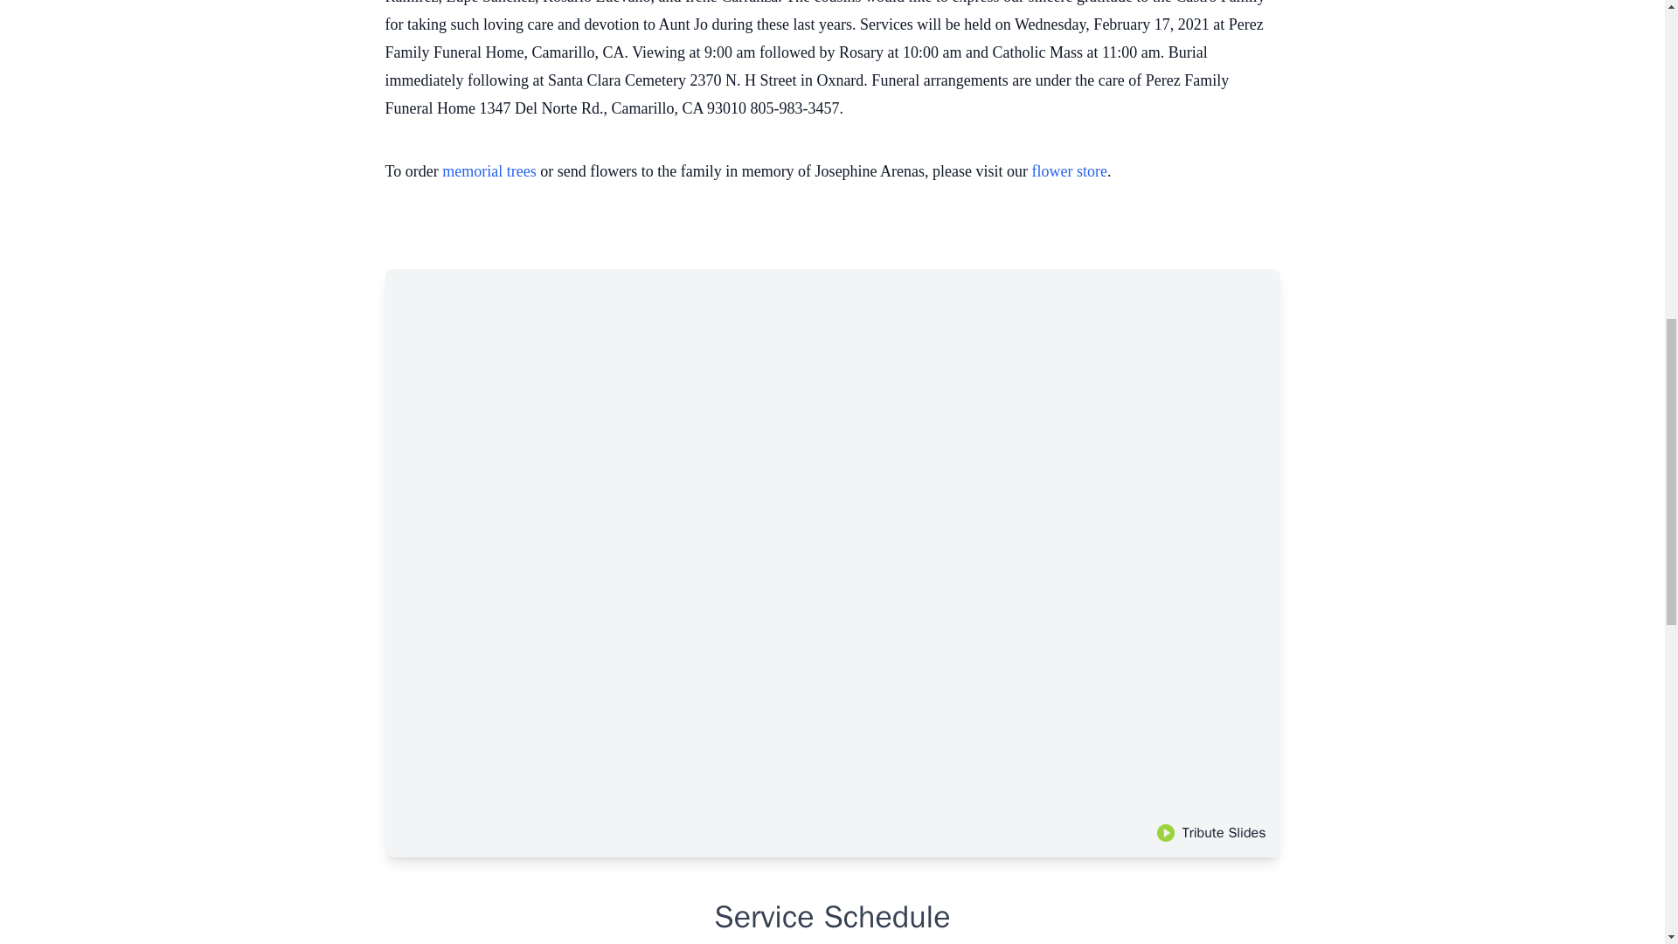 The image size is (1678, 944). Describe the element at coordinates (489, 171) in the screenshot. I see `memorial trees` at that location.